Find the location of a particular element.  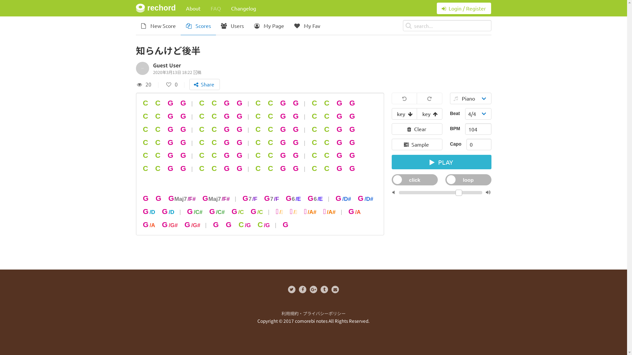

Changelog is located at coordinates (244, 8).